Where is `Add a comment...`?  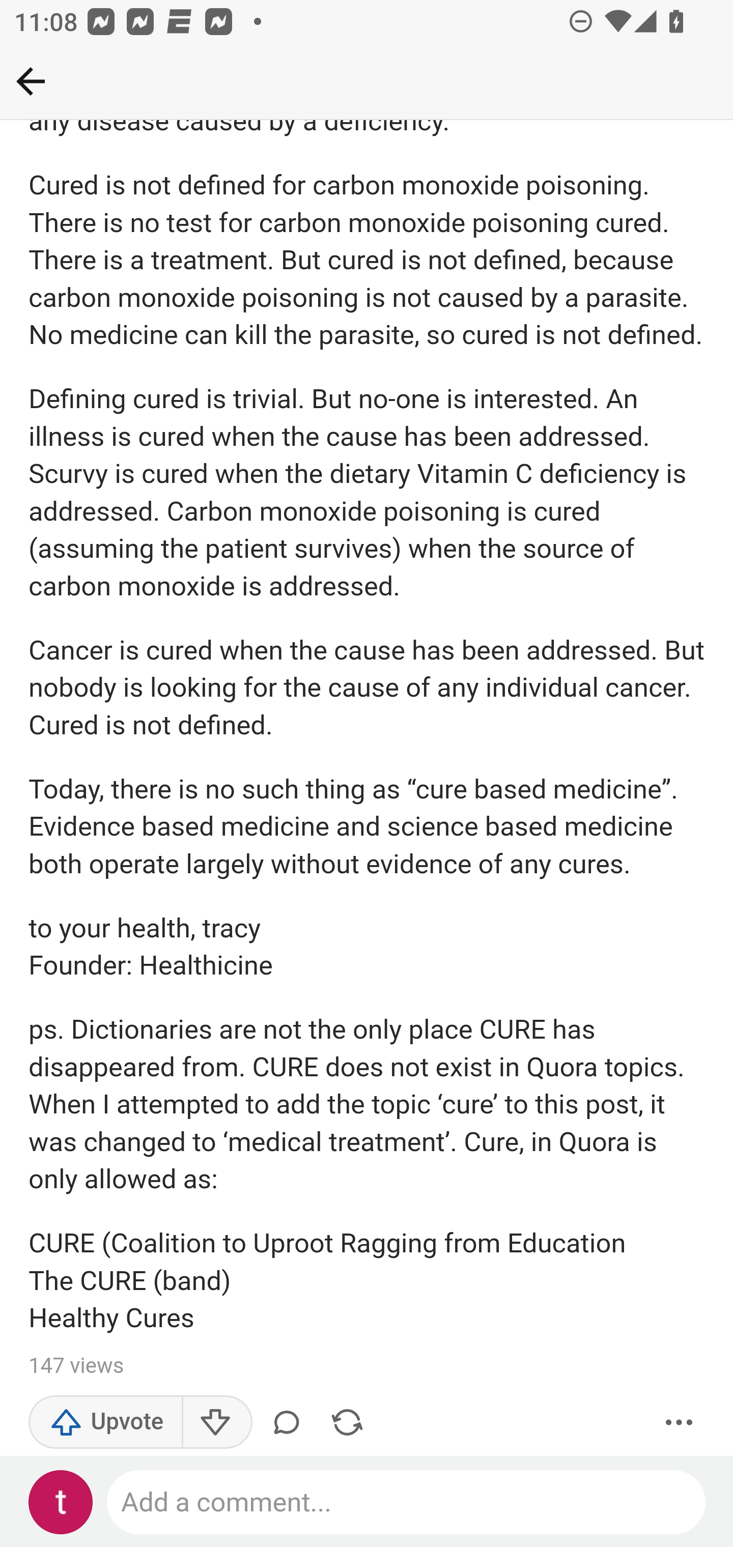
Add a comment... is located at coordinates (407, 1503).